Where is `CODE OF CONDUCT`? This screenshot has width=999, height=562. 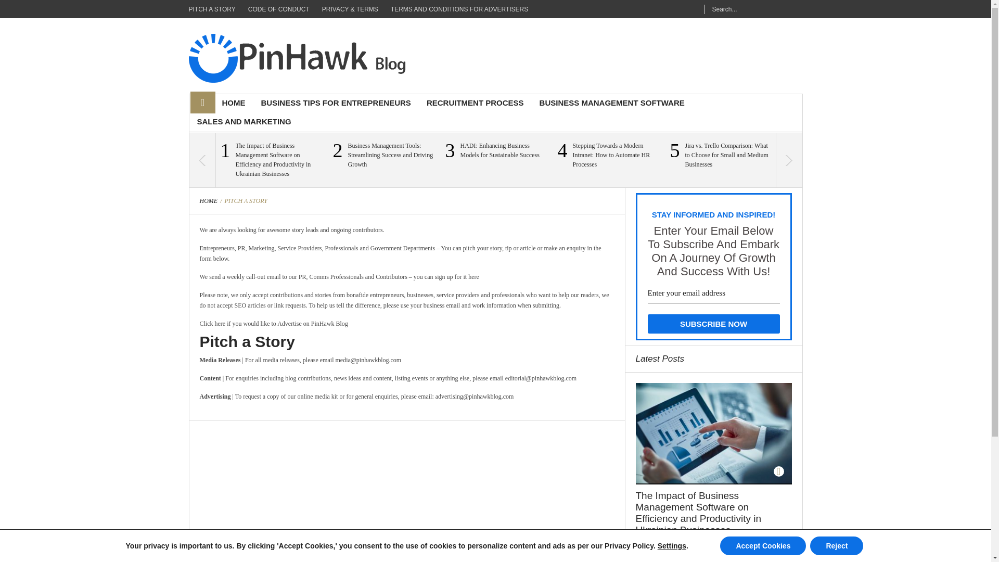 CODE OF CONDUCT is located at coordinates (278, 9).